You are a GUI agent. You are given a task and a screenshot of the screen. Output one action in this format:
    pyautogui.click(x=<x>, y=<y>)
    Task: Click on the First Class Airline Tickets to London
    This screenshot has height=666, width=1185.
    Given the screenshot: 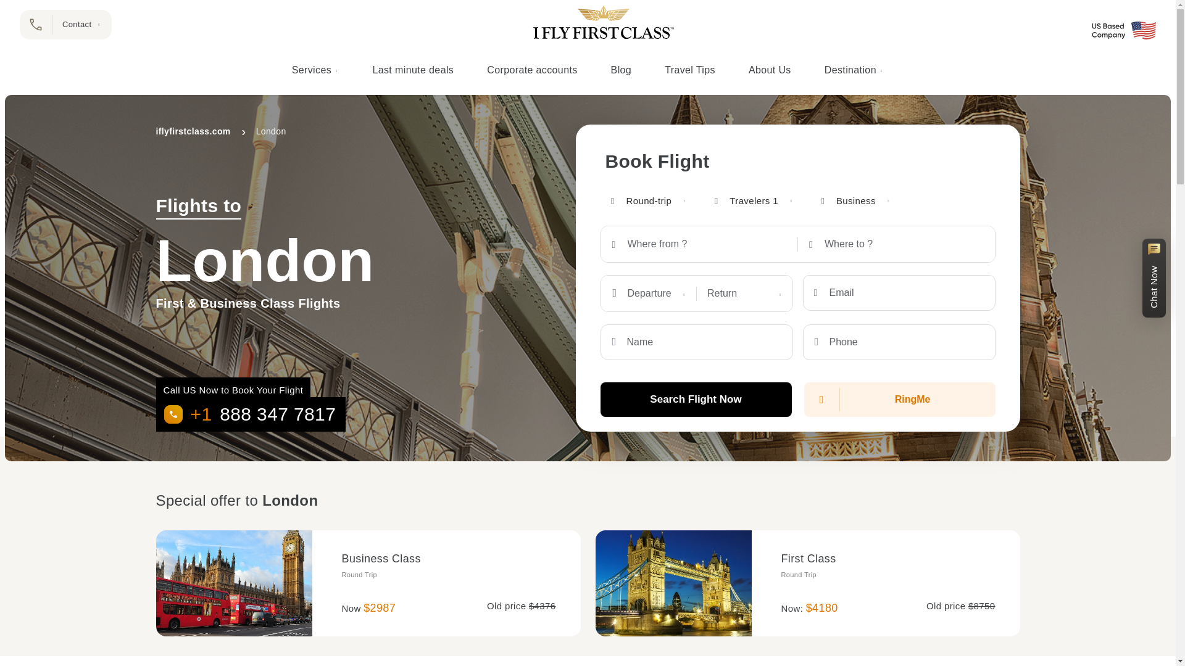 What is the action you would take?
    pyautogui.click(x=673, y=583)
    